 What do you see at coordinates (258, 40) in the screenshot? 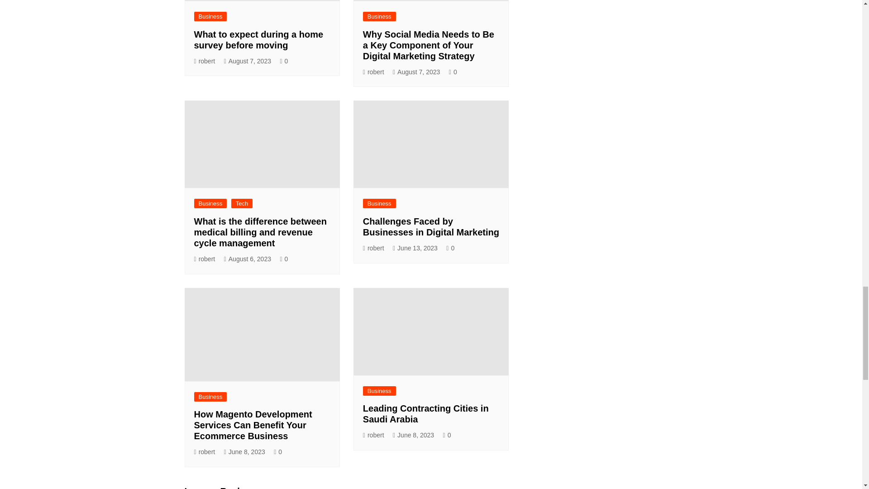
I see `What to expect during a home survey before moving` at bounding box center [258, 40].